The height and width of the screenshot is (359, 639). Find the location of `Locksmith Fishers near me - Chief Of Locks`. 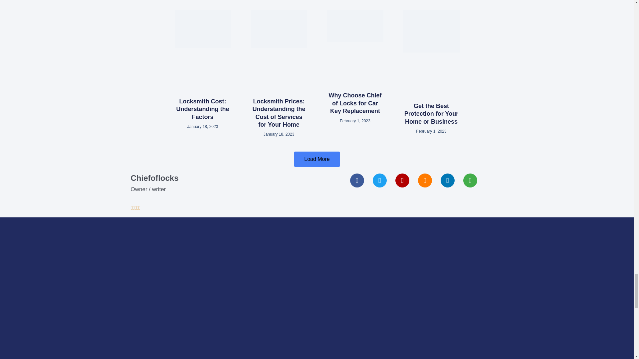

Locksmith Fishers near me - Chief Of Locks is located at coordinates (279, 29).